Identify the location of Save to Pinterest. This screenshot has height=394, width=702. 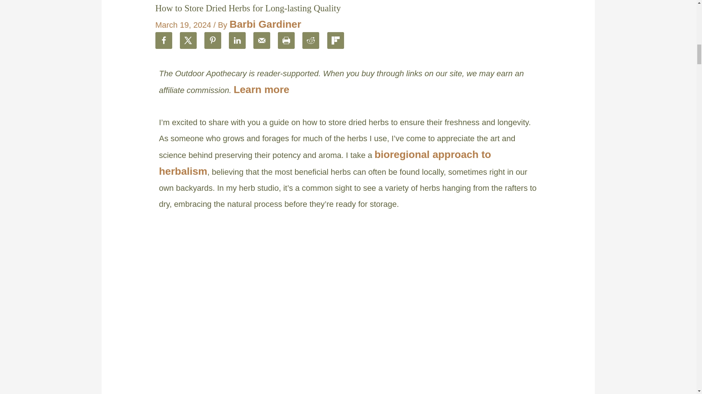
(212, 40).